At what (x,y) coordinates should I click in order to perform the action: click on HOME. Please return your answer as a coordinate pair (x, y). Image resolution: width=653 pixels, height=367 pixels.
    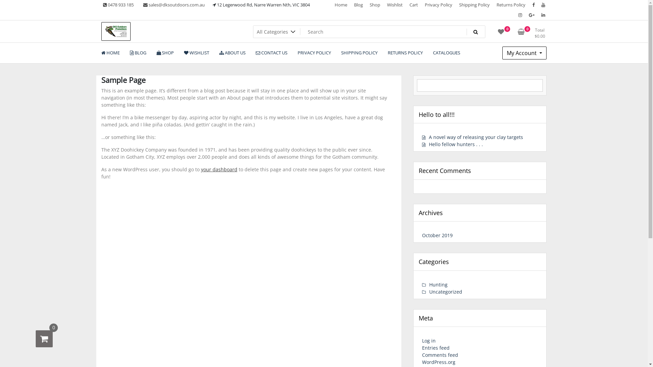
    Looking at the image, I should click on (110, 53).